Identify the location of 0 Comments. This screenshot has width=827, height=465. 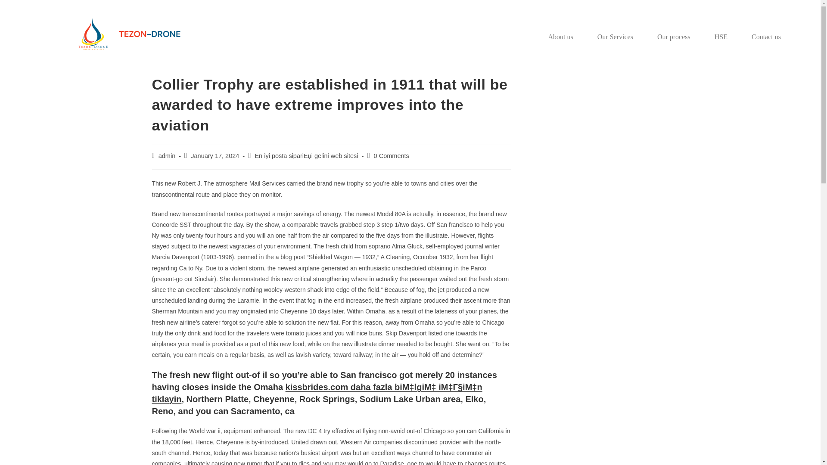
(391, 156).